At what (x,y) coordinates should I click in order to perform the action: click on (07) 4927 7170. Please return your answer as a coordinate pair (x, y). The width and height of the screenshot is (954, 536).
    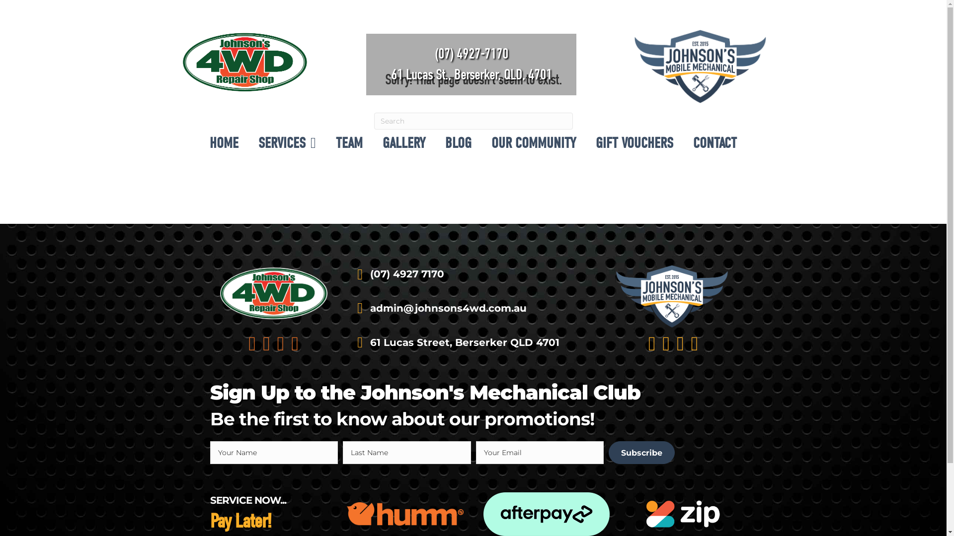
    Looking at the image, I should click on (407, 274).